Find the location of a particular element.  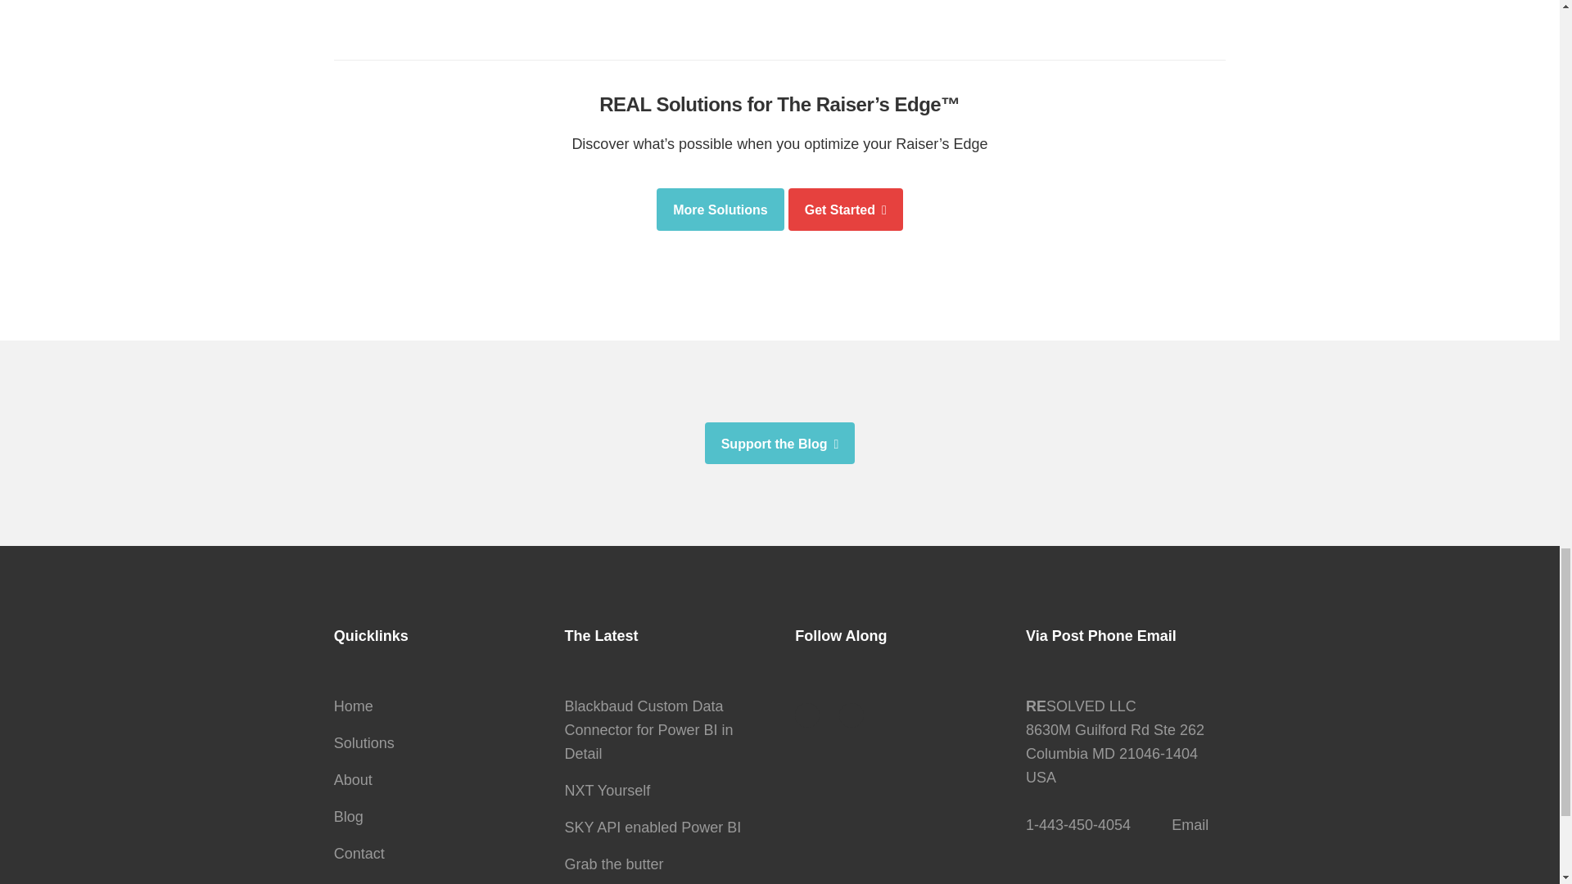

More Solutions is located at coordinates (720, 210).